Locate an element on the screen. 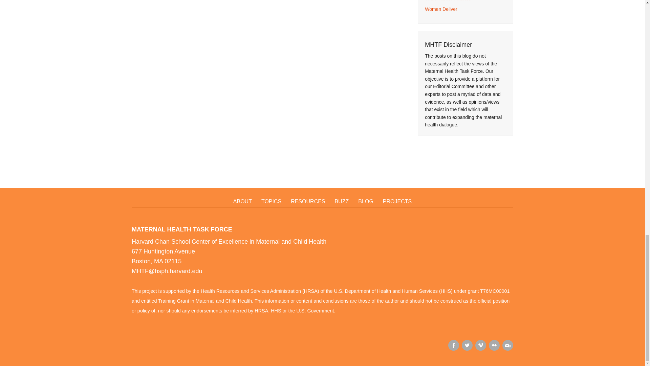 This screenshot has width=650, height=366. White Ribbon Alliance is located at coordinates (448, 1).